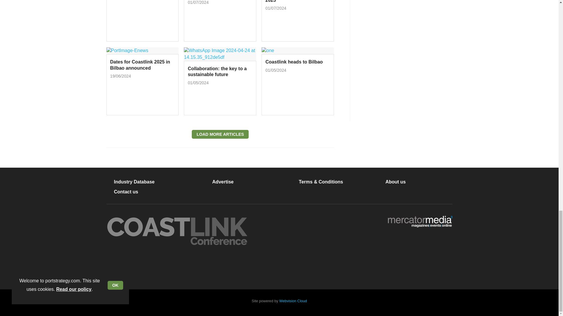 The image size is (563, 316). What do you see at coordinates (172, 267) in the screenshot?
I see `Email us` at bounding box center [172, 267].